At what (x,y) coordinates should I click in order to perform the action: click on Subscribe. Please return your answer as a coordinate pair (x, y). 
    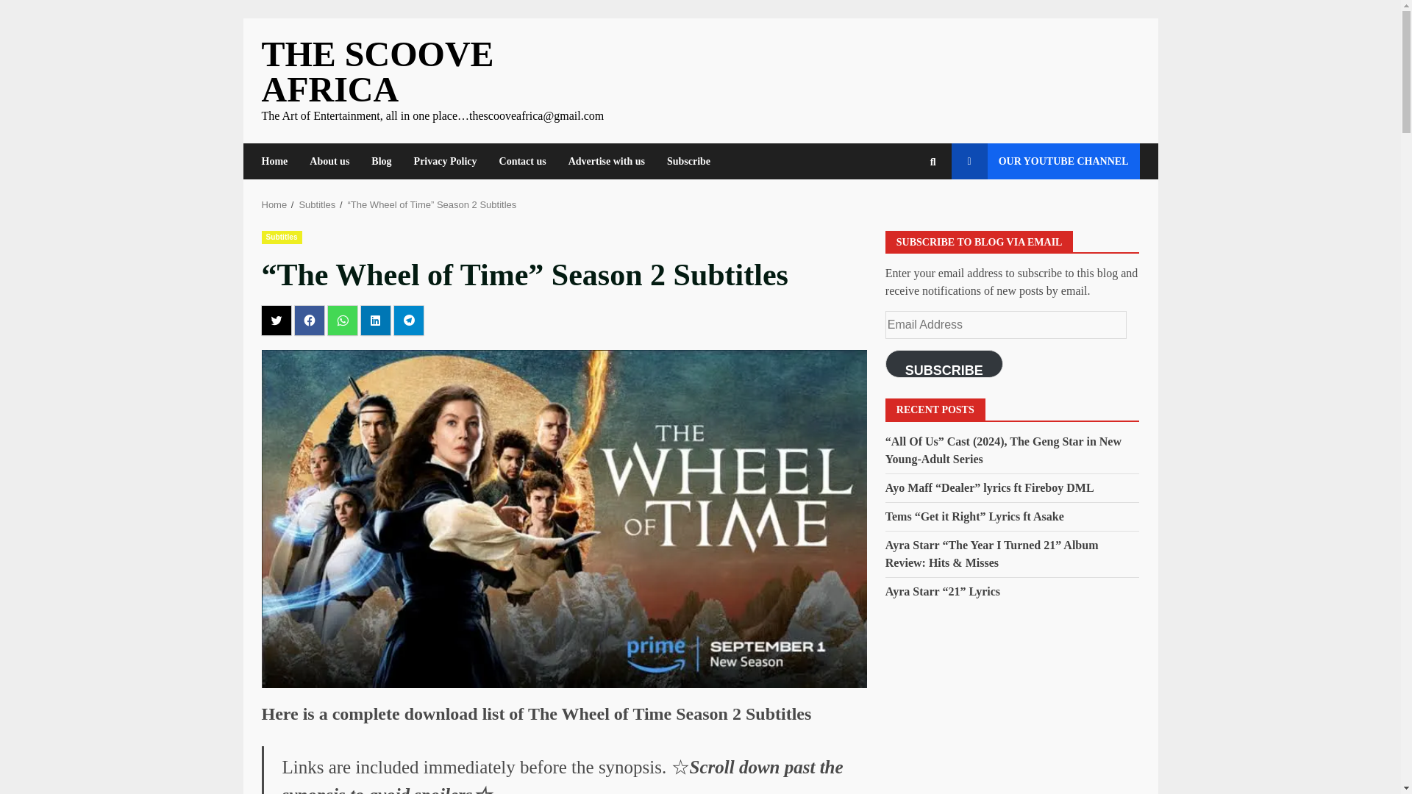
    Looking at the image, I should click on (682, 162).